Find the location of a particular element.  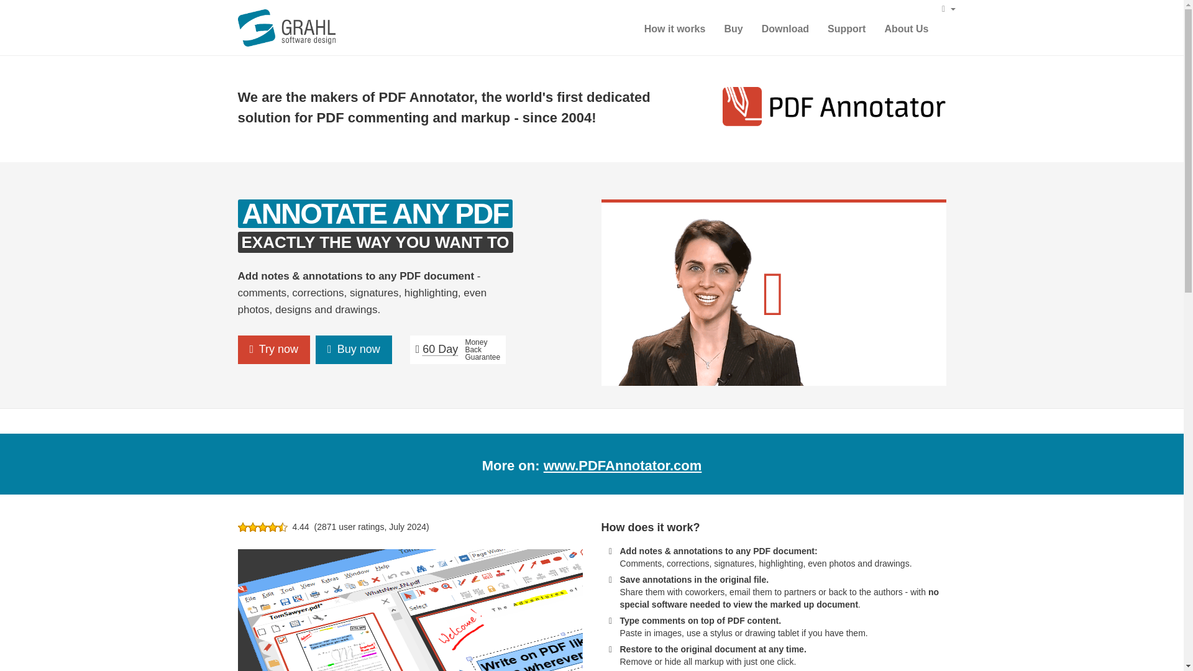

Support is located at coordinates (846, 29).